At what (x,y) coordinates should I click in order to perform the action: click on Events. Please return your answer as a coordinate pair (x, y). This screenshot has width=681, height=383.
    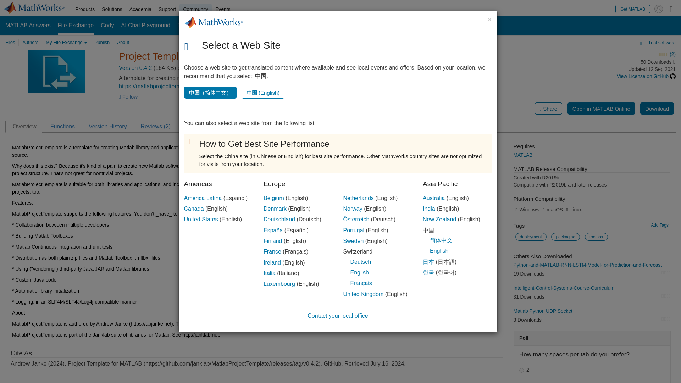
    Looking at the image, I should click on (223, 9).